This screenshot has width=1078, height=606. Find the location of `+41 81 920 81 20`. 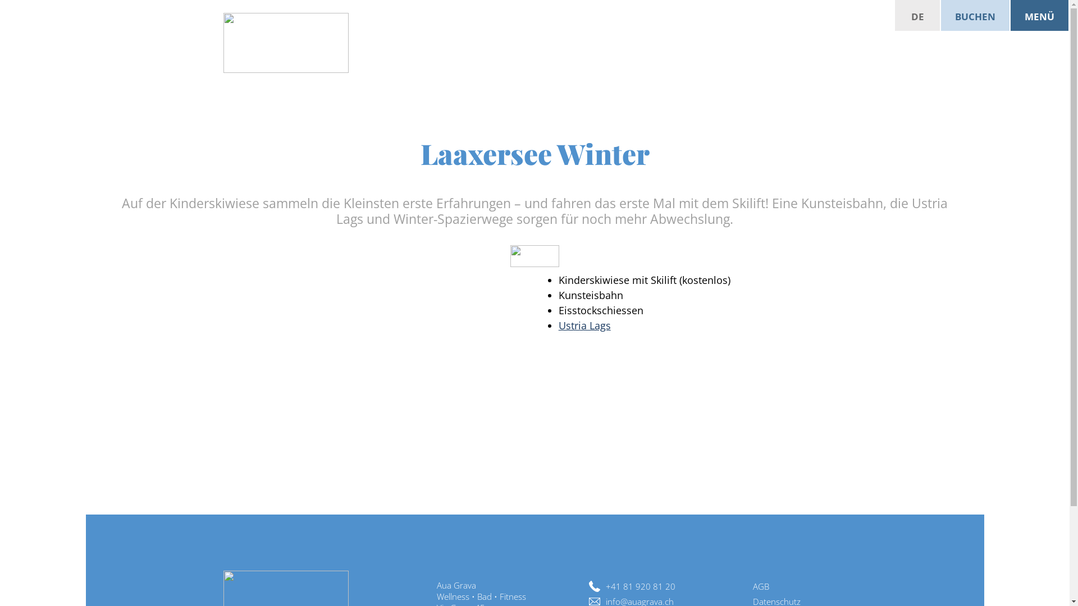

+41 81 920 81 20 is located at coordinates (632, 586).